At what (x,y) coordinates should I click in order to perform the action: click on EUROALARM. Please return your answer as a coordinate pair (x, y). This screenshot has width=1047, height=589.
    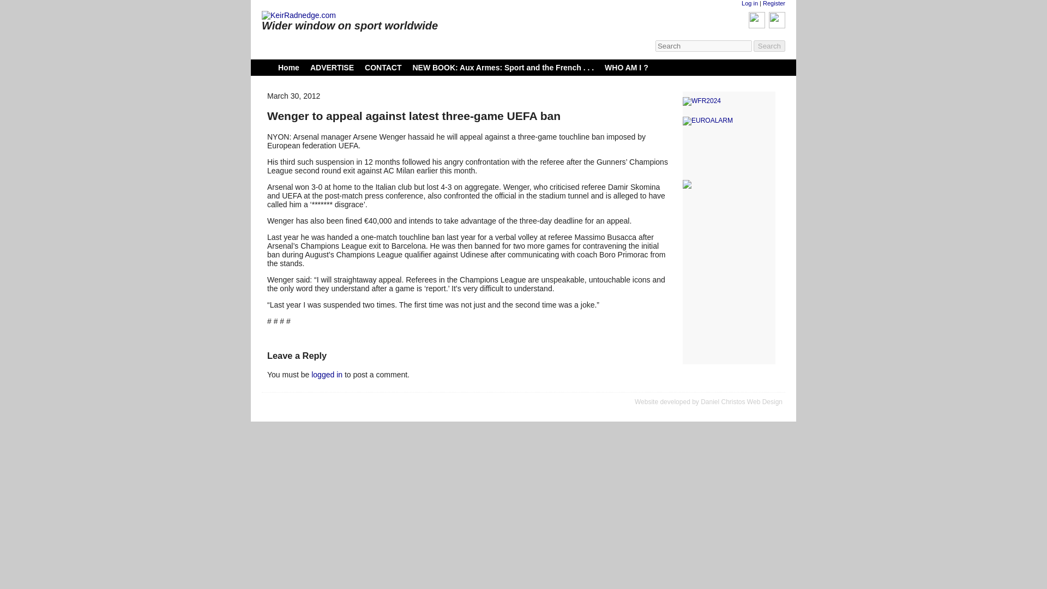
    Looking at the image, I should click on (729, 121).